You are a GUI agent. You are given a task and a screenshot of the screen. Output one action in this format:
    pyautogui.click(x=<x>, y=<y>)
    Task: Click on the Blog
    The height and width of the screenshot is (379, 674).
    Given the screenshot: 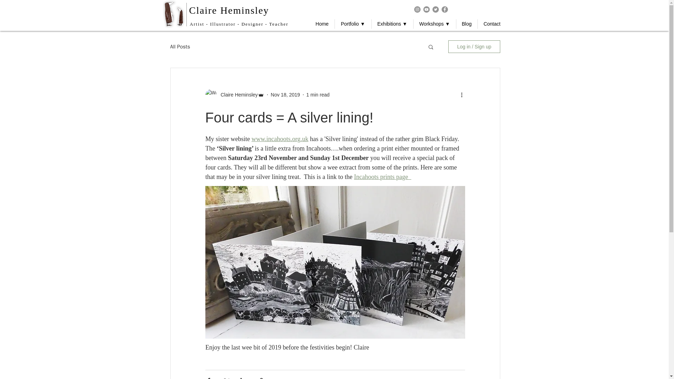 What is the action you would take?
    pyautogui.click(x=467, y=24)
    